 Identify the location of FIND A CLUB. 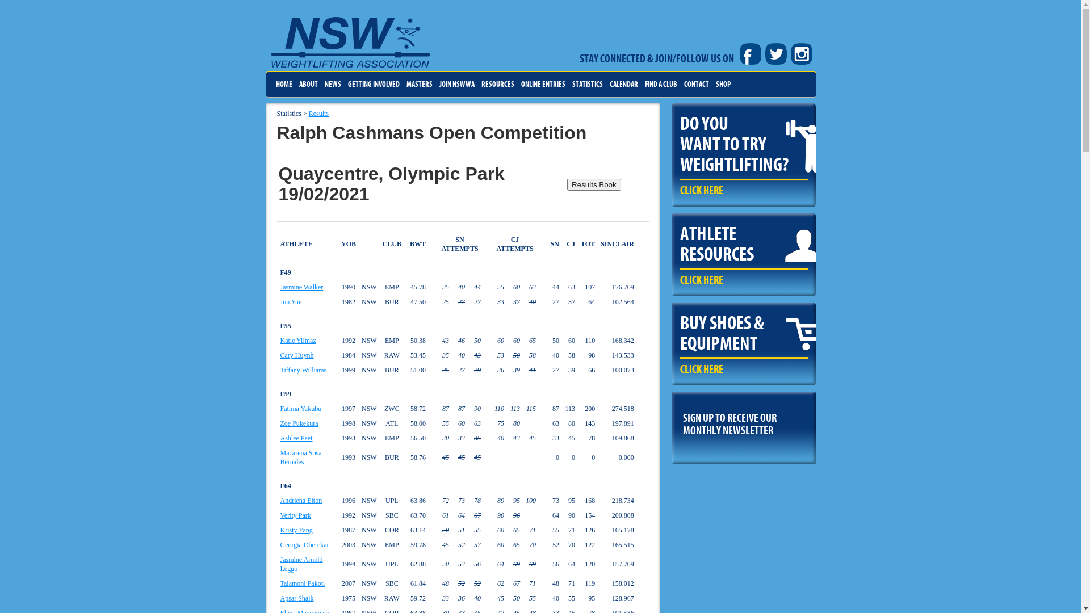
(661, 85).